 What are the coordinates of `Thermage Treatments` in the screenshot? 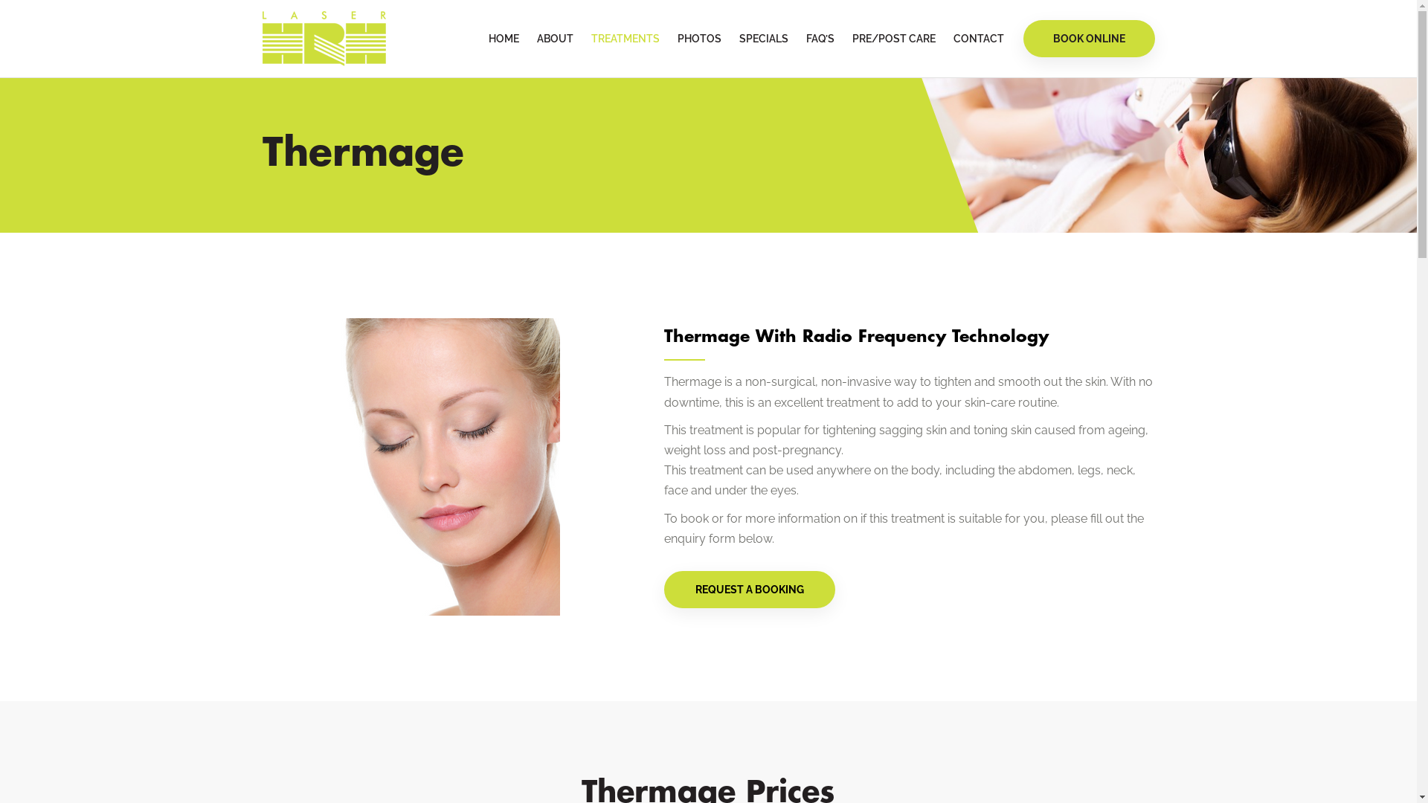 It's located at (411, 467).